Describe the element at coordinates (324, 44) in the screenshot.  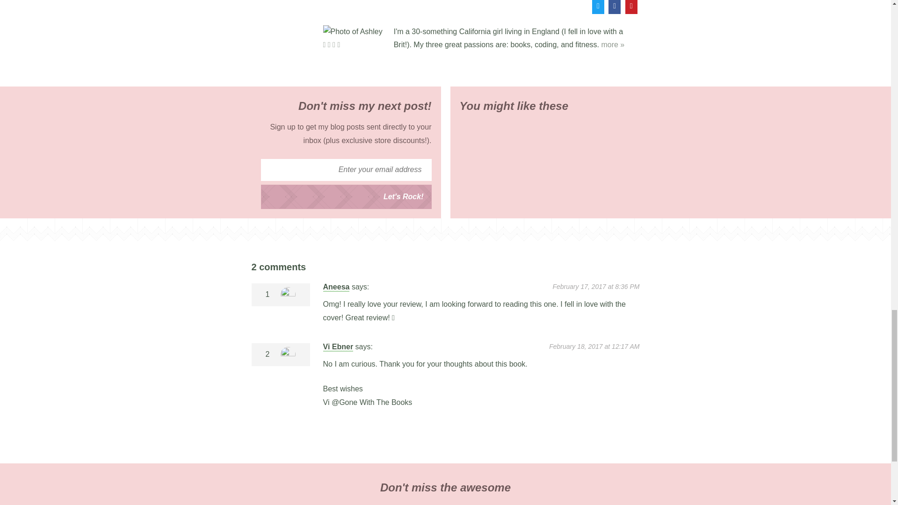
I see `Twitter` at that location.